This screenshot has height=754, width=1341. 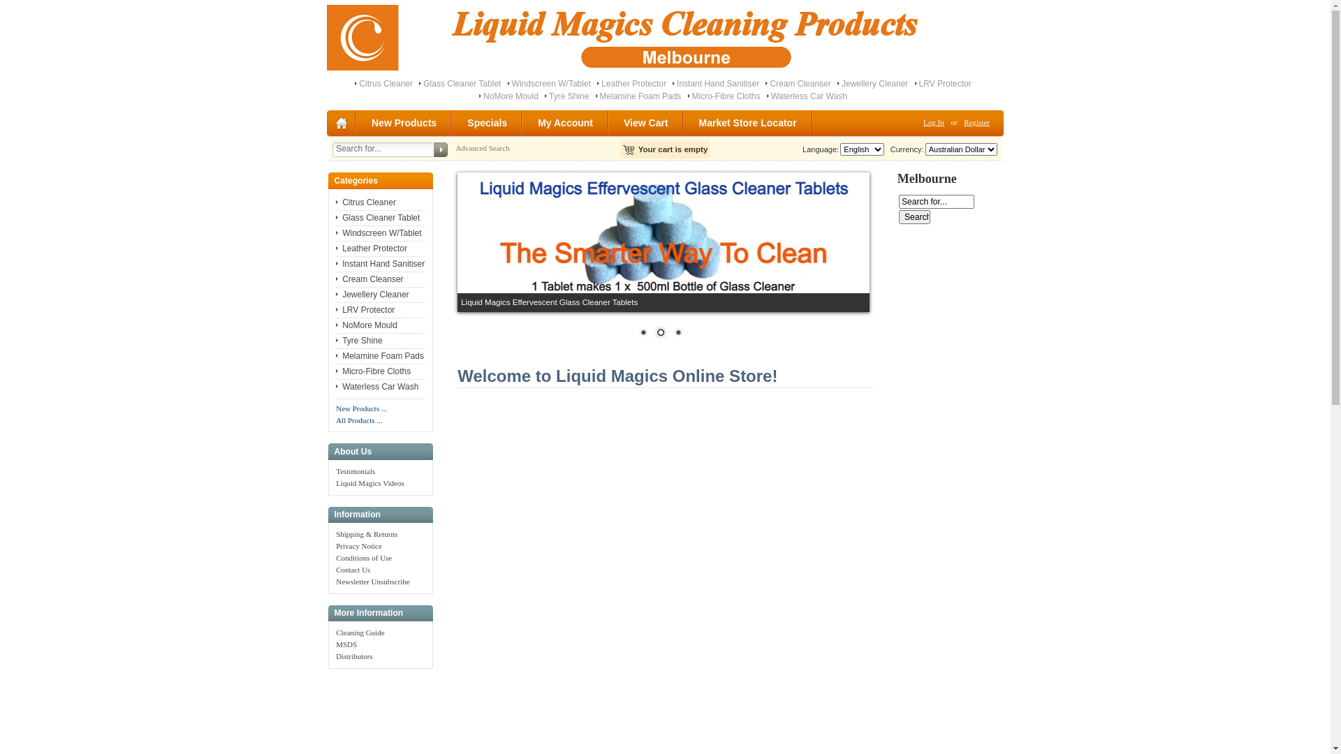 What do you see at coordinates (372, 249) in the screenshot?
I see `Leather Protector` at bounding box center [372, 249].